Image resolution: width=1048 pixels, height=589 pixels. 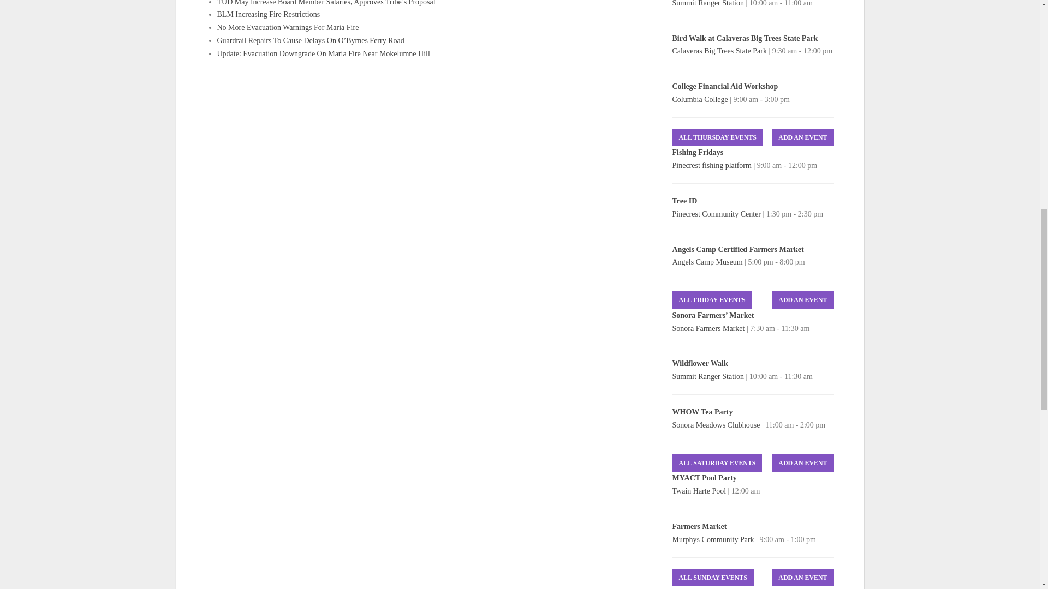 What do you see at coordinates (802, 577) in the screenshot?
I see `Add An Event` at bounding box center [802, 577].